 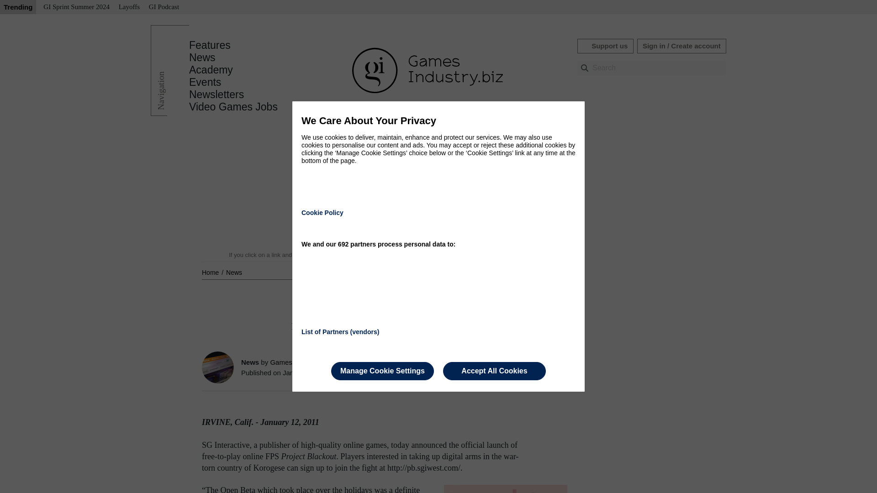 I want to click on GI Podcast, so click(x=164, y=7).